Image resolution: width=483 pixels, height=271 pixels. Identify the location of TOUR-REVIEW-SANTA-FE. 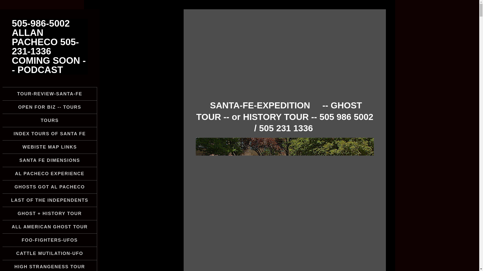
(50, 94).